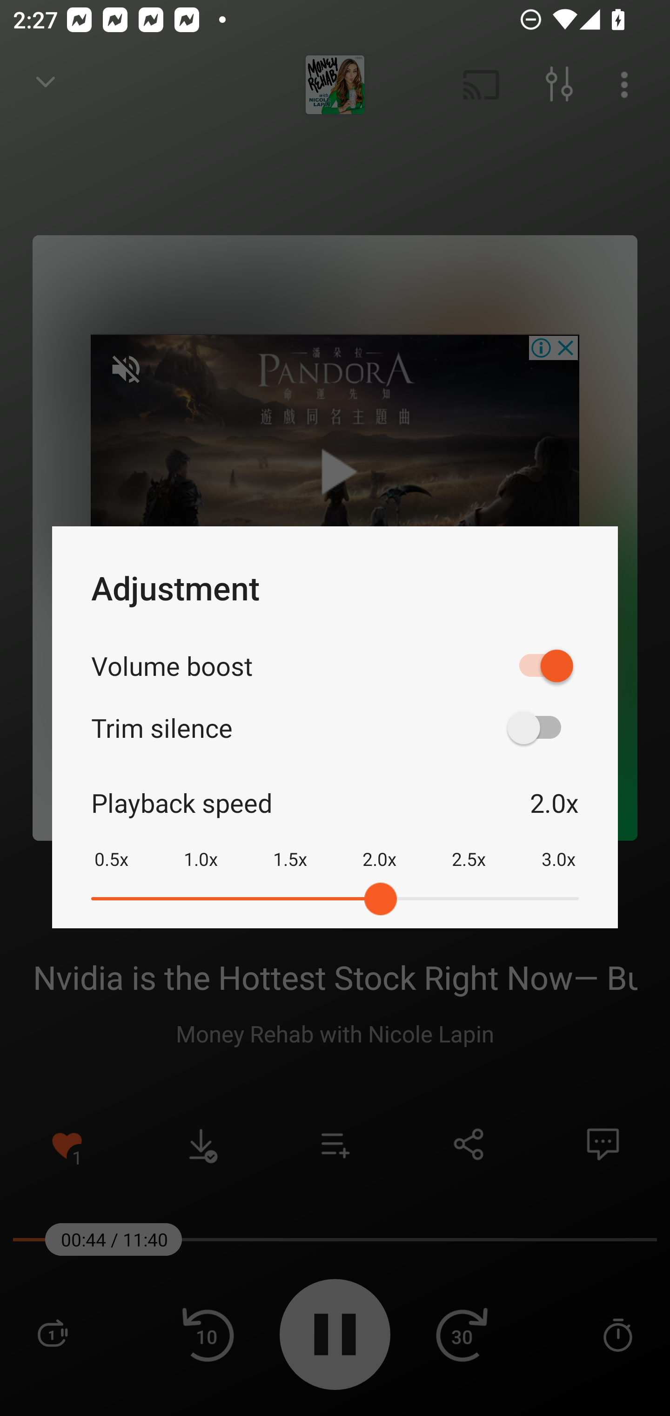  What do you see at coordinates (111, 847) in the screenshot?
I see `0.5x` at bounding box center [111, 847].